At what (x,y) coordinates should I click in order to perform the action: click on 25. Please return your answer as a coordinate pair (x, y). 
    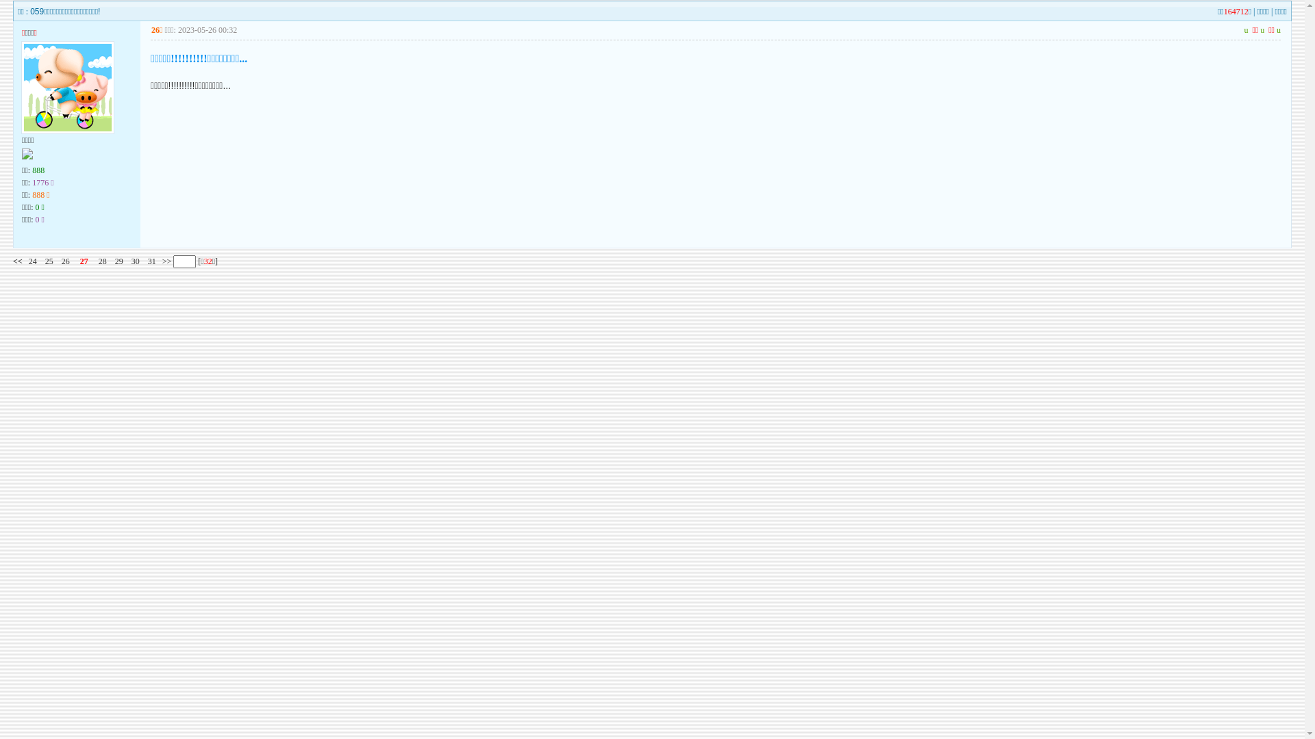
    Looking at the image, I should click on (49, 261).